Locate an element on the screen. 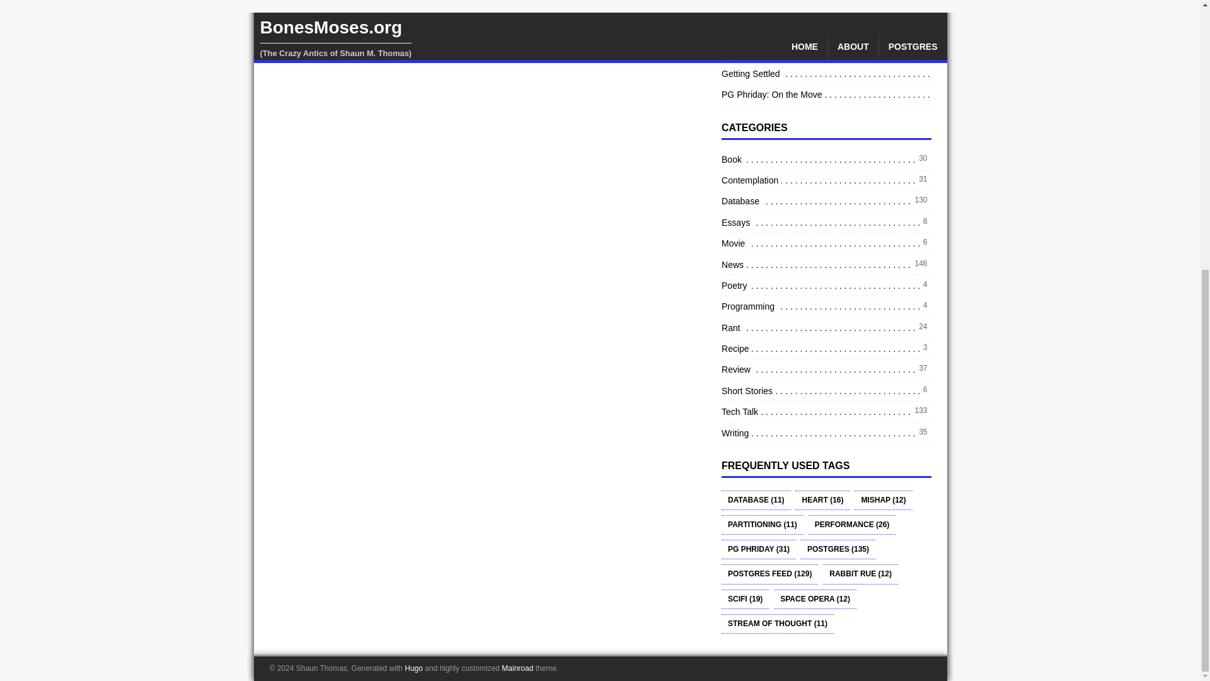 Image resolution: width=1210 pixels, height=681 pixels. Review is located at coordinates (737, 370).